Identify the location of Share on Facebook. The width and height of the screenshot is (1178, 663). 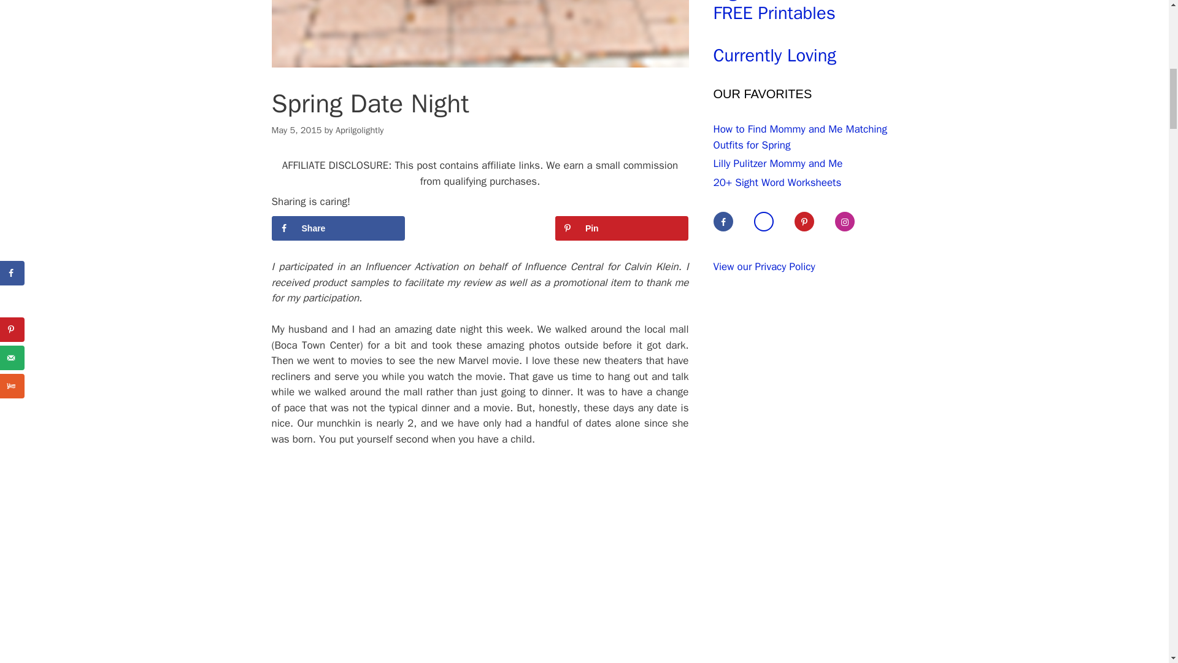
(337, 228).